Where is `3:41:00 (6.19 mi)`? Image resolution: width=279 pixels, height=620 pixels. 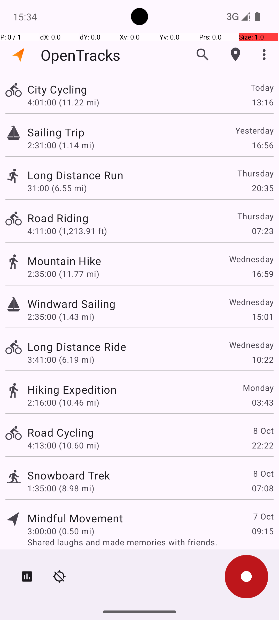 3:41:00 (6.19 mi) is located at coordinates (61, 360).